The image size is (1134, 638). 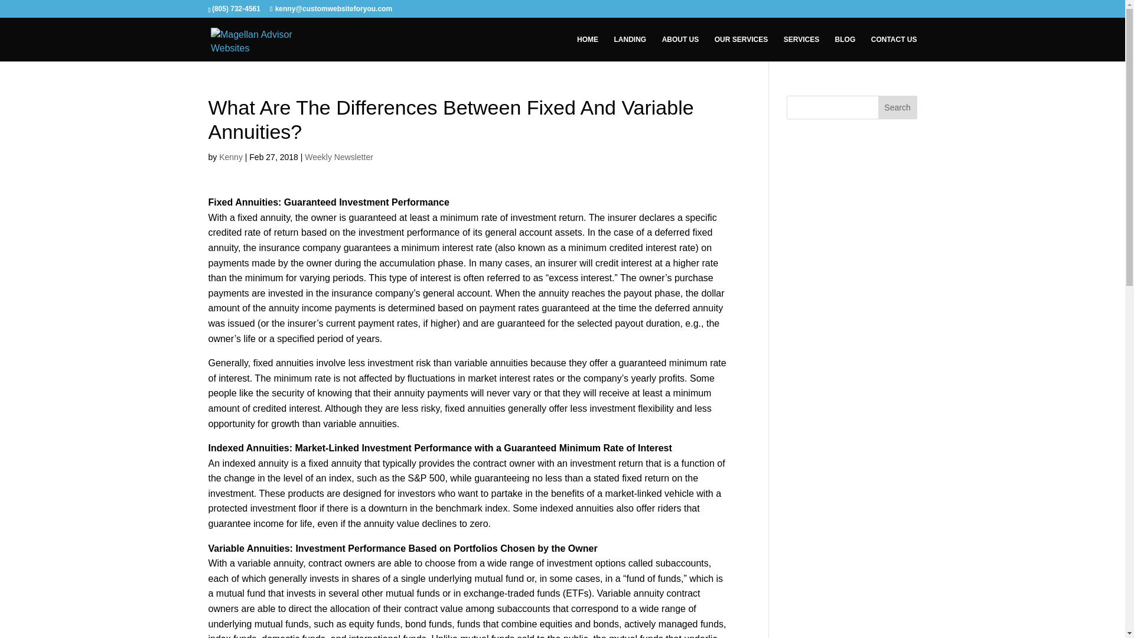 I want to click on OUR SERVICES, so click(x=741, y=48).